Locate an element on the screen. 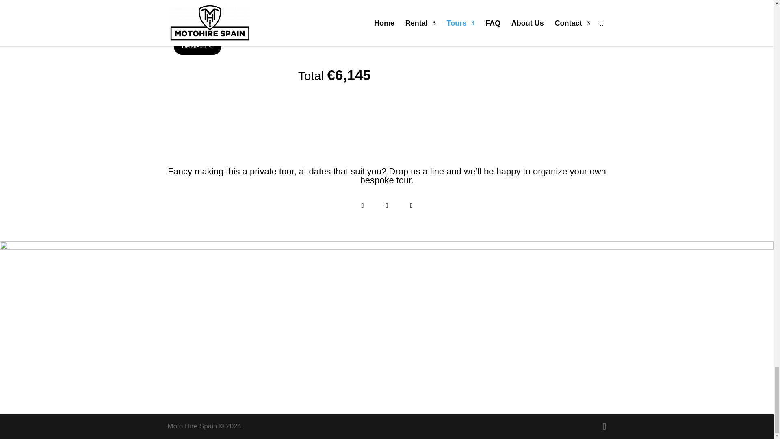  Follow on Instagram is located at coordinates (411, 206).